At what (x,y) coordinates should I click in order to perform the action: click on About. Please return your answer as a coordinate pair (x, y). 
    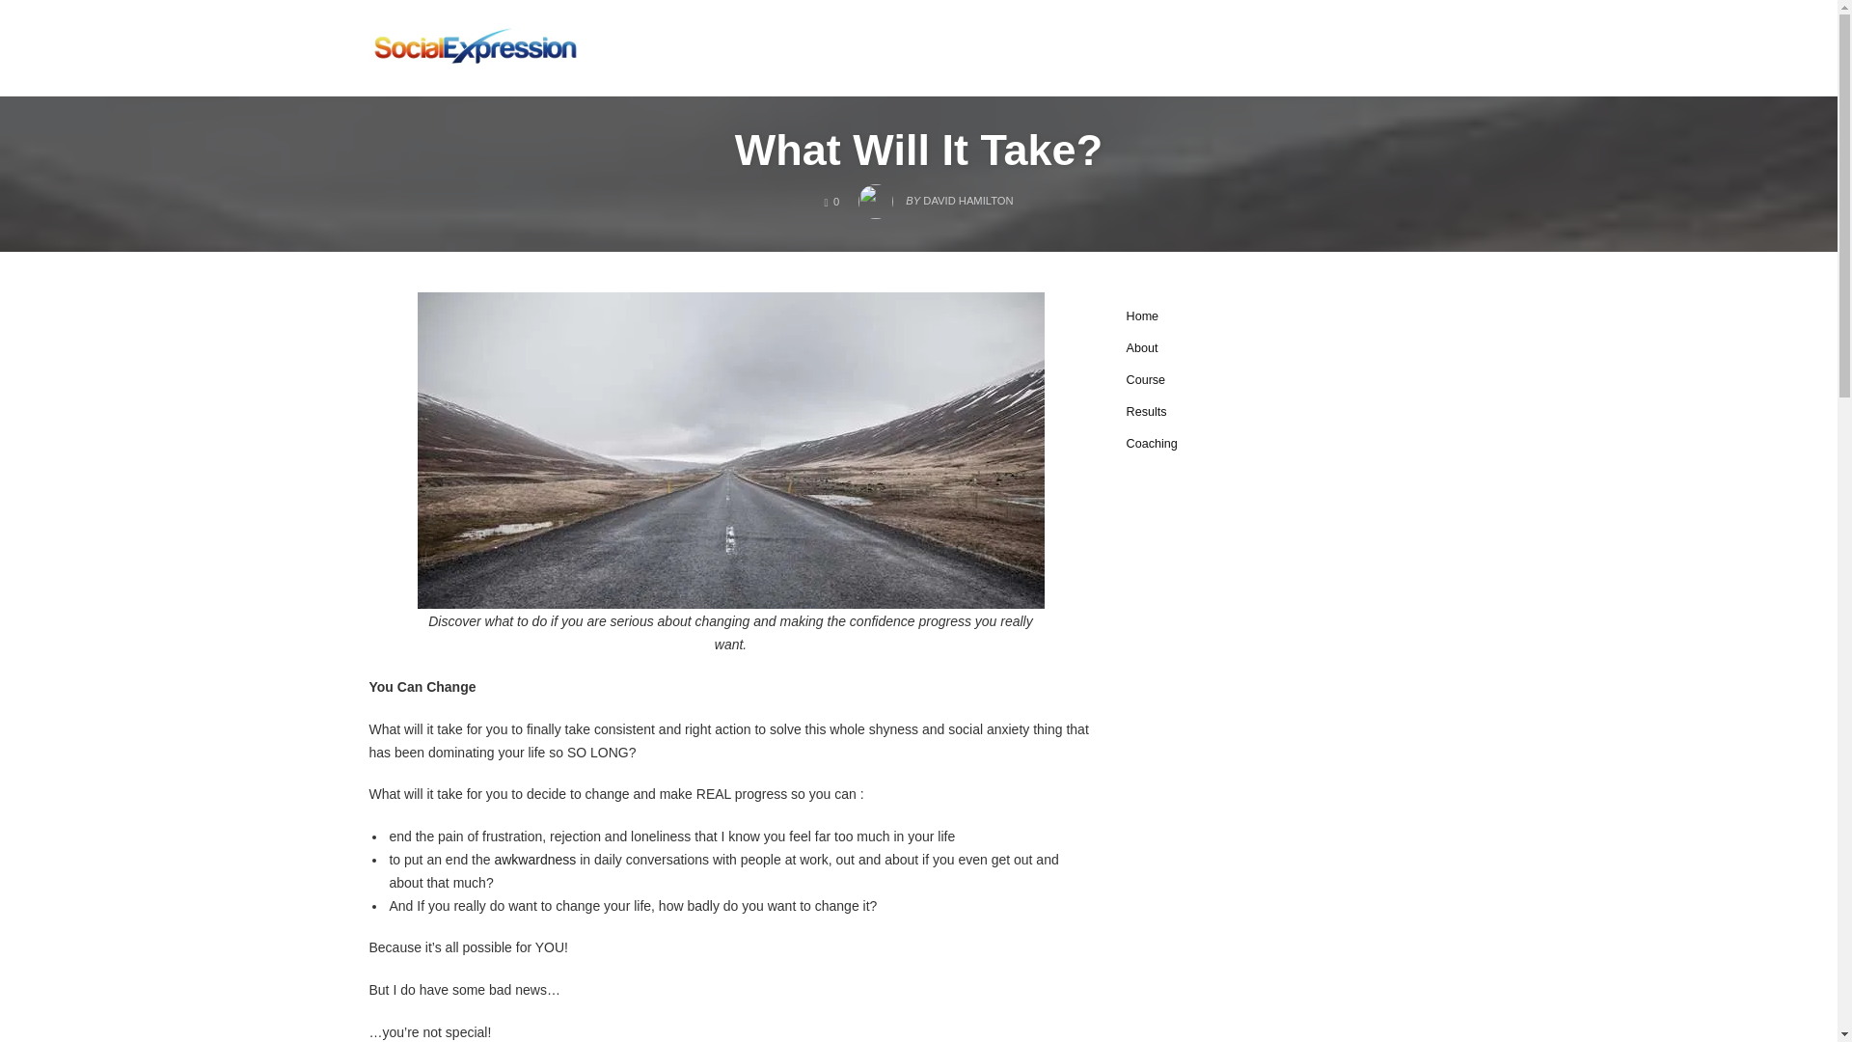
    Looking at the image, I should click on (831, 201).